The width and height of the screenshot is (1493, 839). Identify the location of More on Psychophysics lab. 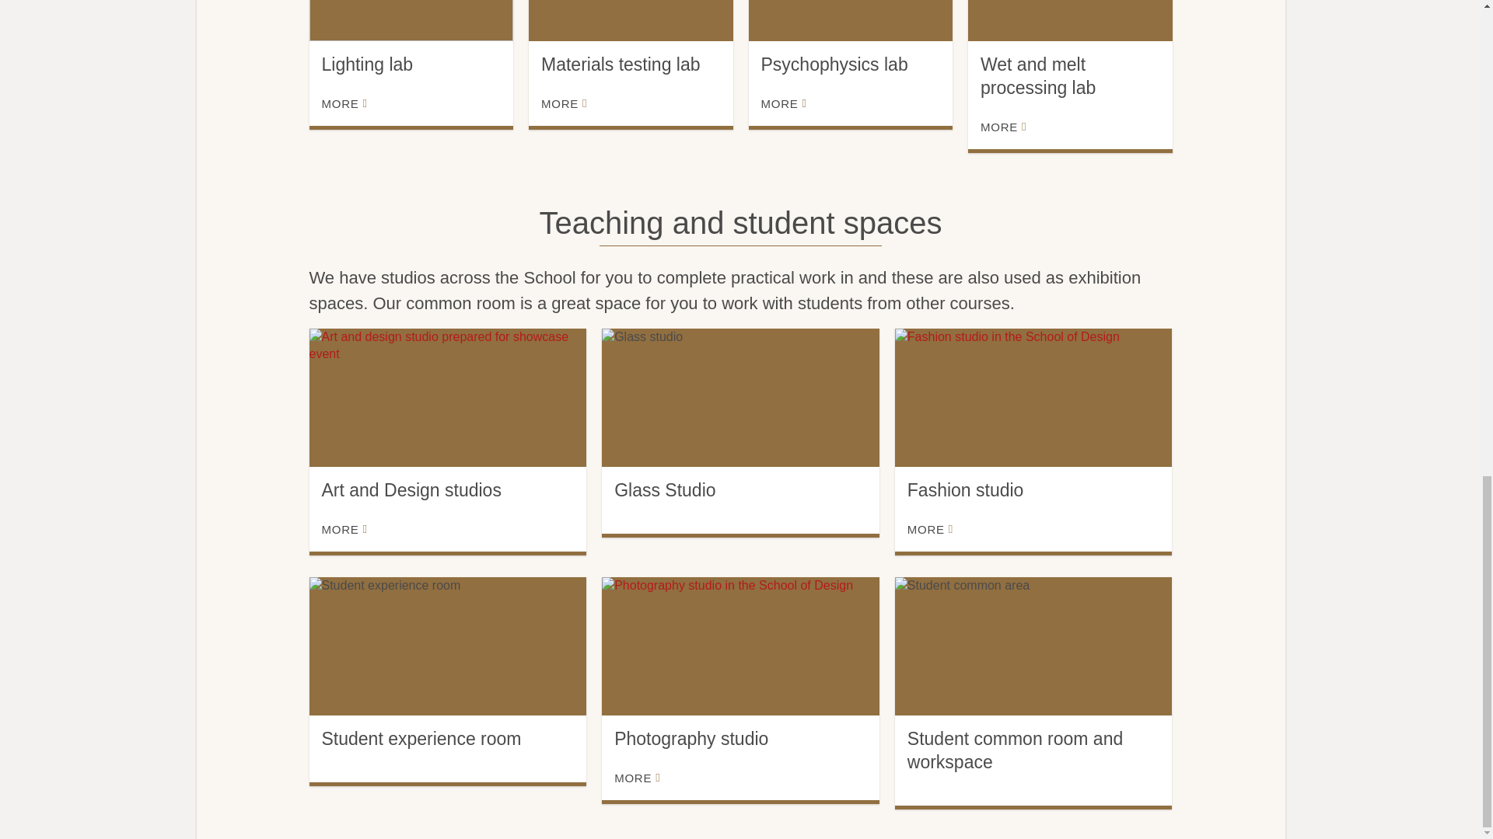
(782, 104).